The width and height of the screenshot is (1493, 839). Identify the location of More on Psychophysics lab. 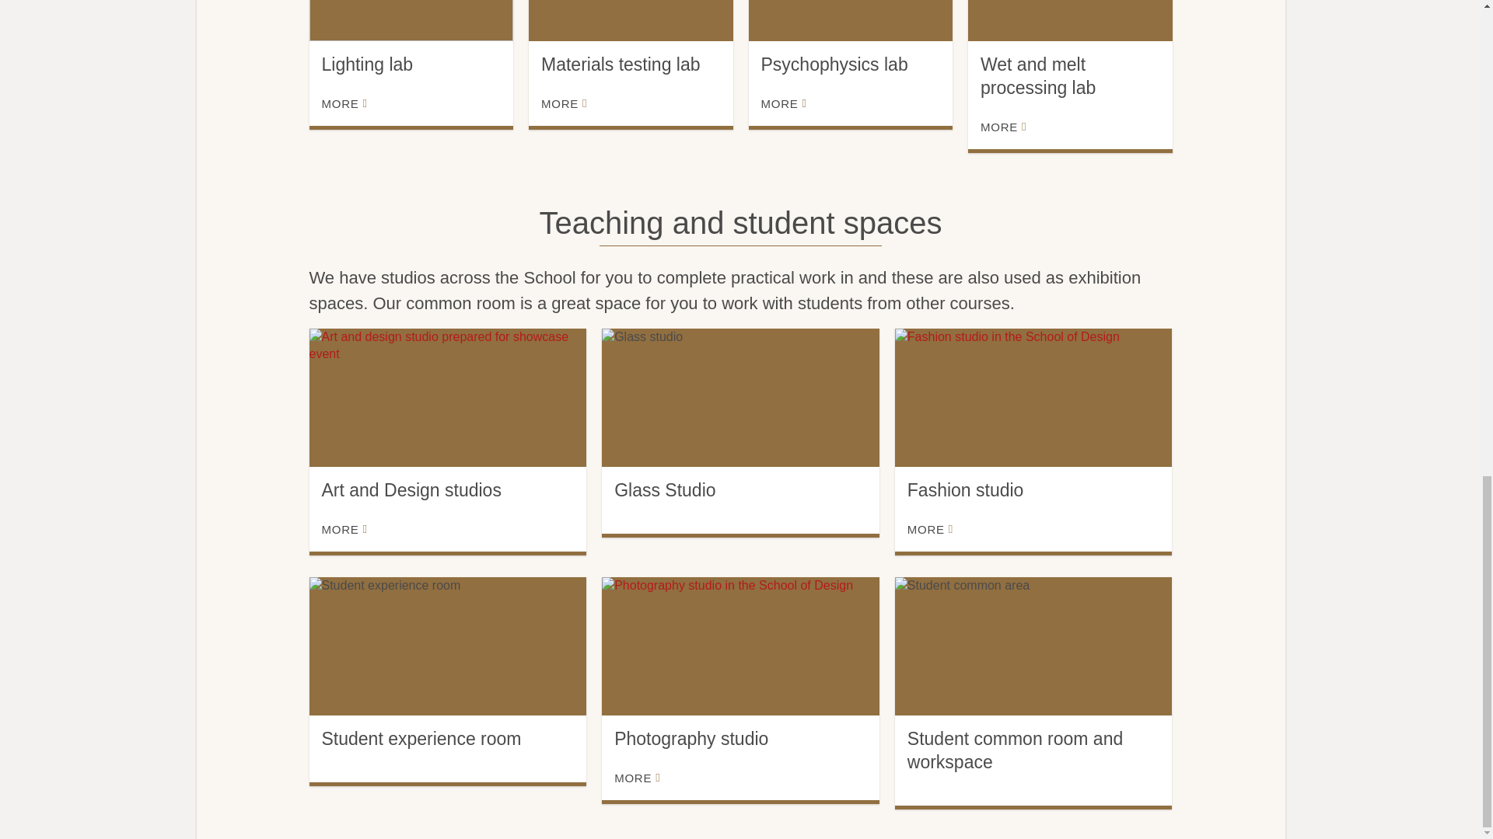
(782, 104).